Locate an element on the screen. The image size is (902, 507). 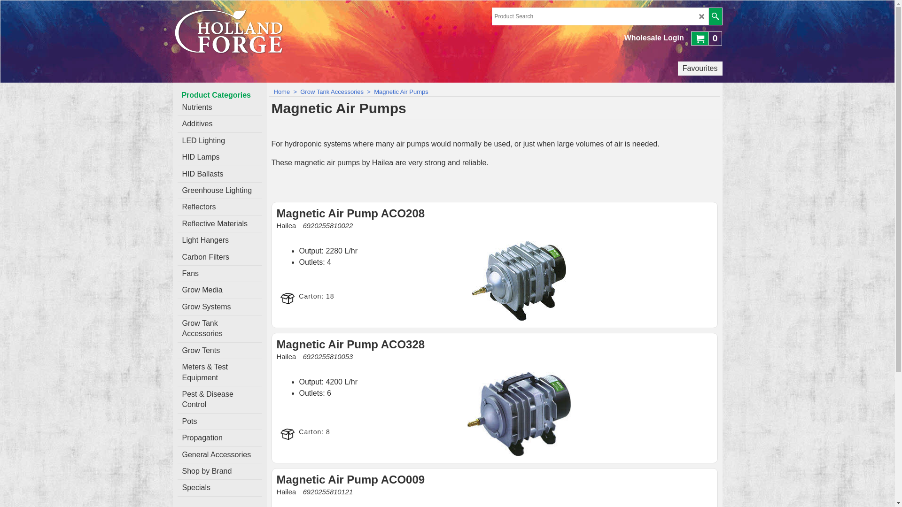
Greenhouse Lighting is located at coordinates (220, 191).